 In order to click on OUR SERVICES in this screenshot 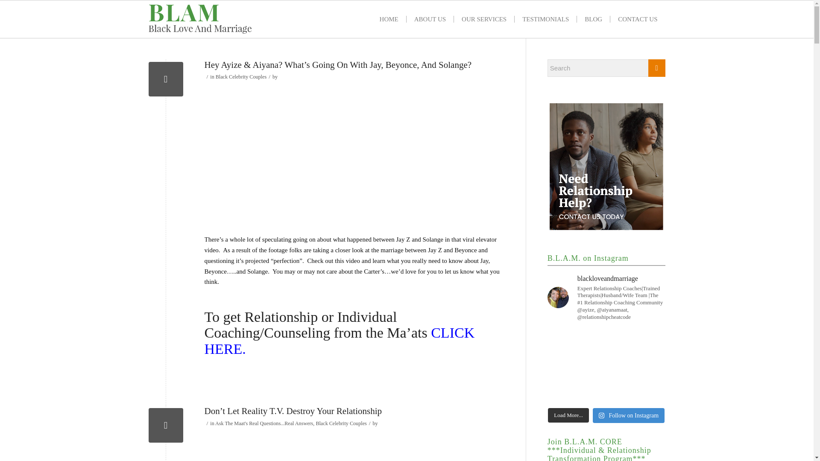, I will do `click(483, 19)`.